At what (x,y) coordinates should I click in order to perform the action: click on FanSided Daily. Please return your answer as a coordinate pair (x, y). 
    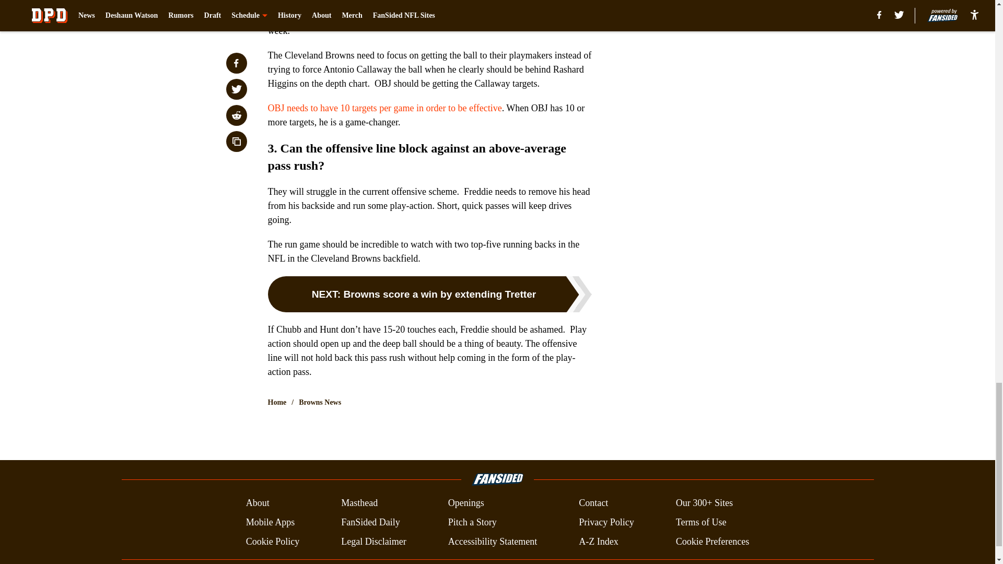
    Looking at the image, I should click on (370, 522).